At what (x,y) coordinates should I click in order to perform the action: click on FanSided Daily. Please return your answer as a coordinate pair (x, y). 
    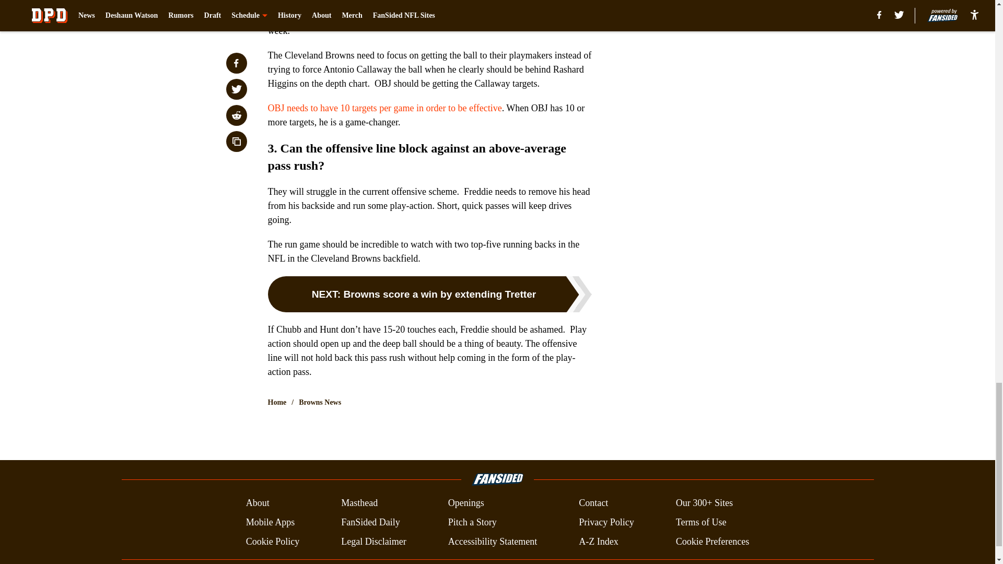
    Looking at the image, I should click on (370, 522).